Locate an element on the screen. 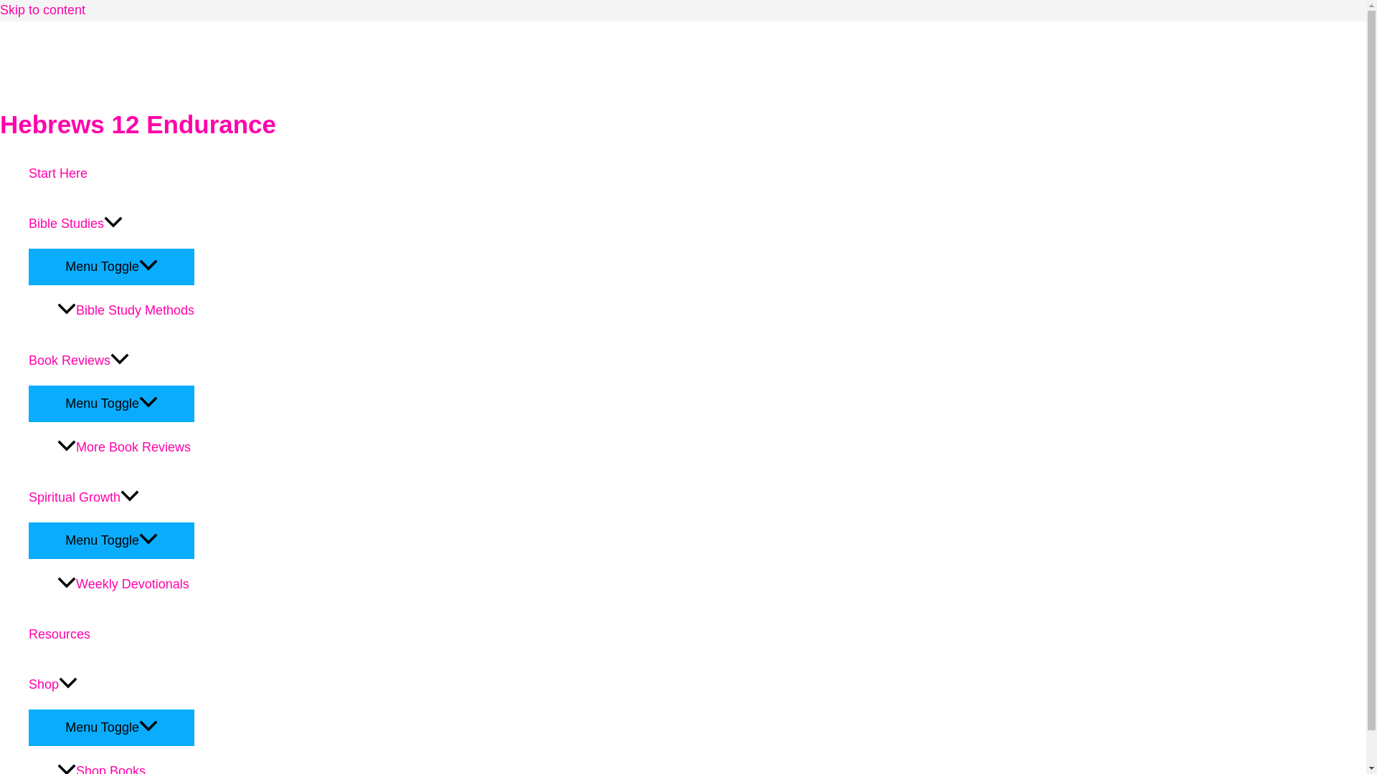 The image size is (1377, 774). More Book Reviews is located at coordinates (126, 446).